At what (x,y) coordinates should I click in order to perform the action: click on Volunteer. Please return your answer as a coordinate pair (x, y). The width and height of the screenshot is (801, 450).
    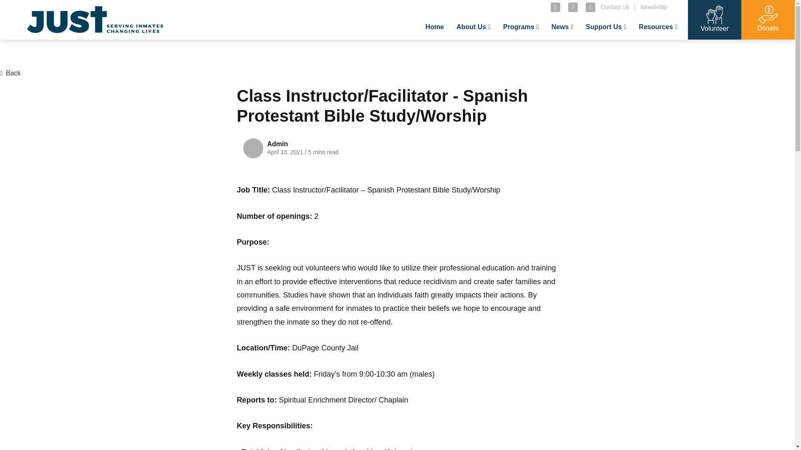
    Looking at the image, I should click on (644, 48).